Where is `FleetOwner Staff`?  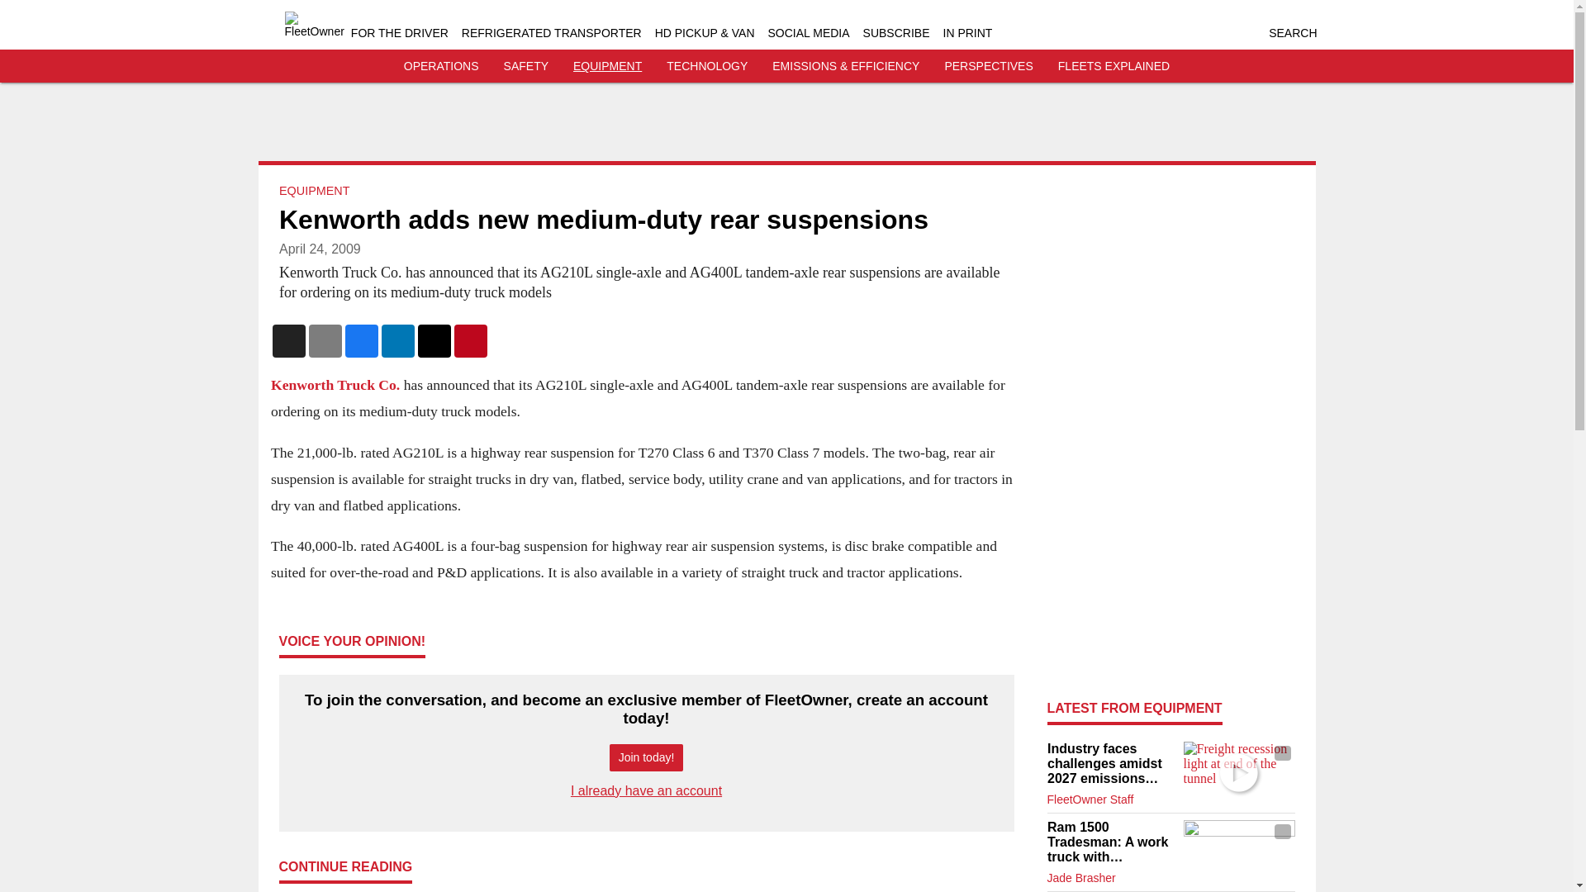
FleetOwner Staff is located at coordinates (1090, 799).